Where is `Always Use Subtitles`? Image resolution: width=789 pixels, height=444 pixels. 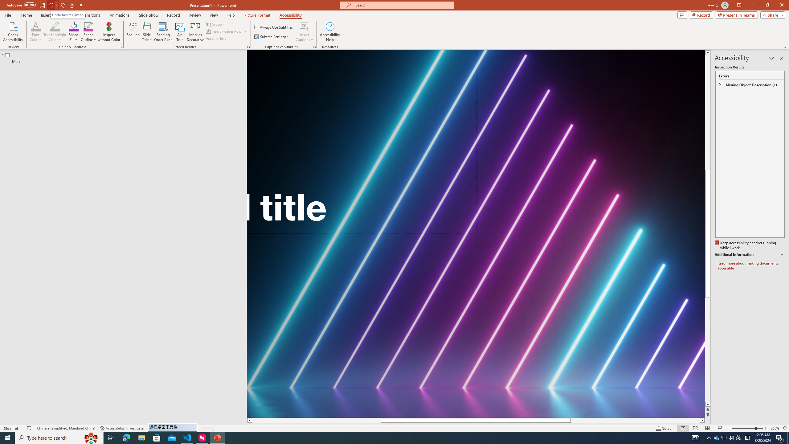
Always Use Subtitles is located at coordinates (274, 27).